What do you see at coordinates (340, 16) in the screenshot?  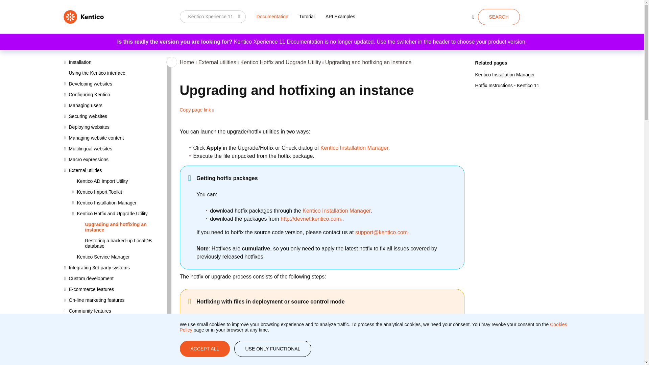 I see `API Examples` at bounding box center [340, 16].